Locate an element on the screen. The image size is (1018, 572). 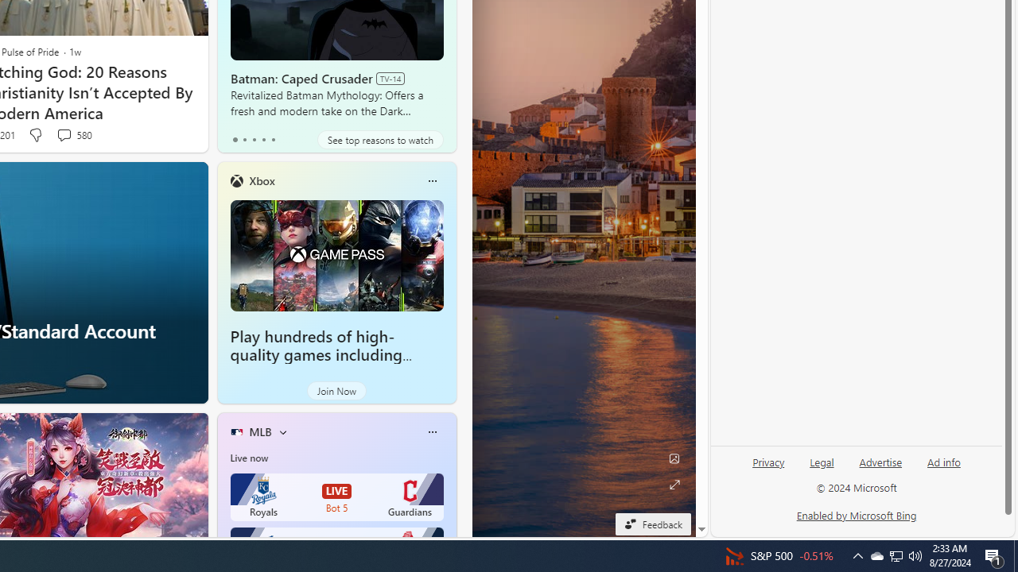
Xbox is located at coordinates (262, 180).